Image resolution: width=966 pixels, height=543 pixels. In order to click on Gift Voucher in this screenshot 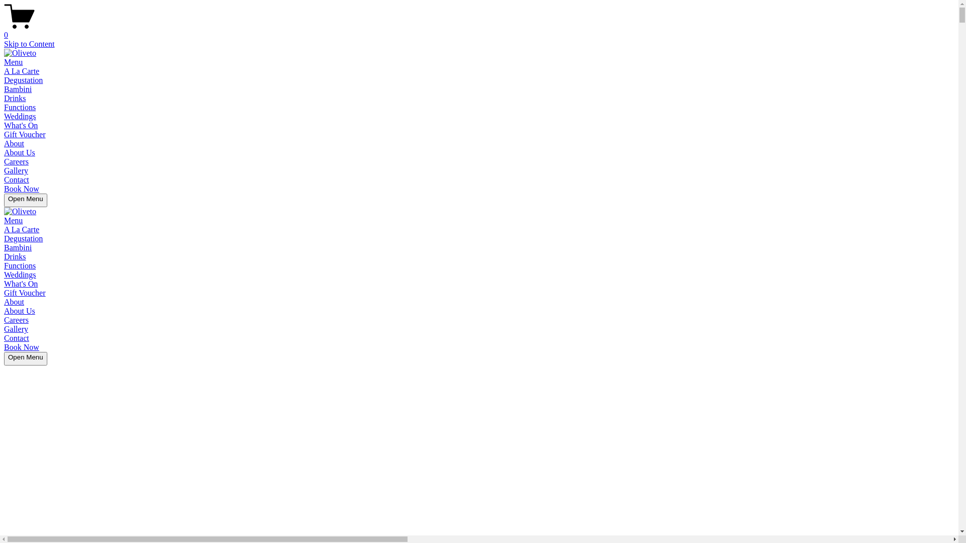, I will do `click(25, 293)`.